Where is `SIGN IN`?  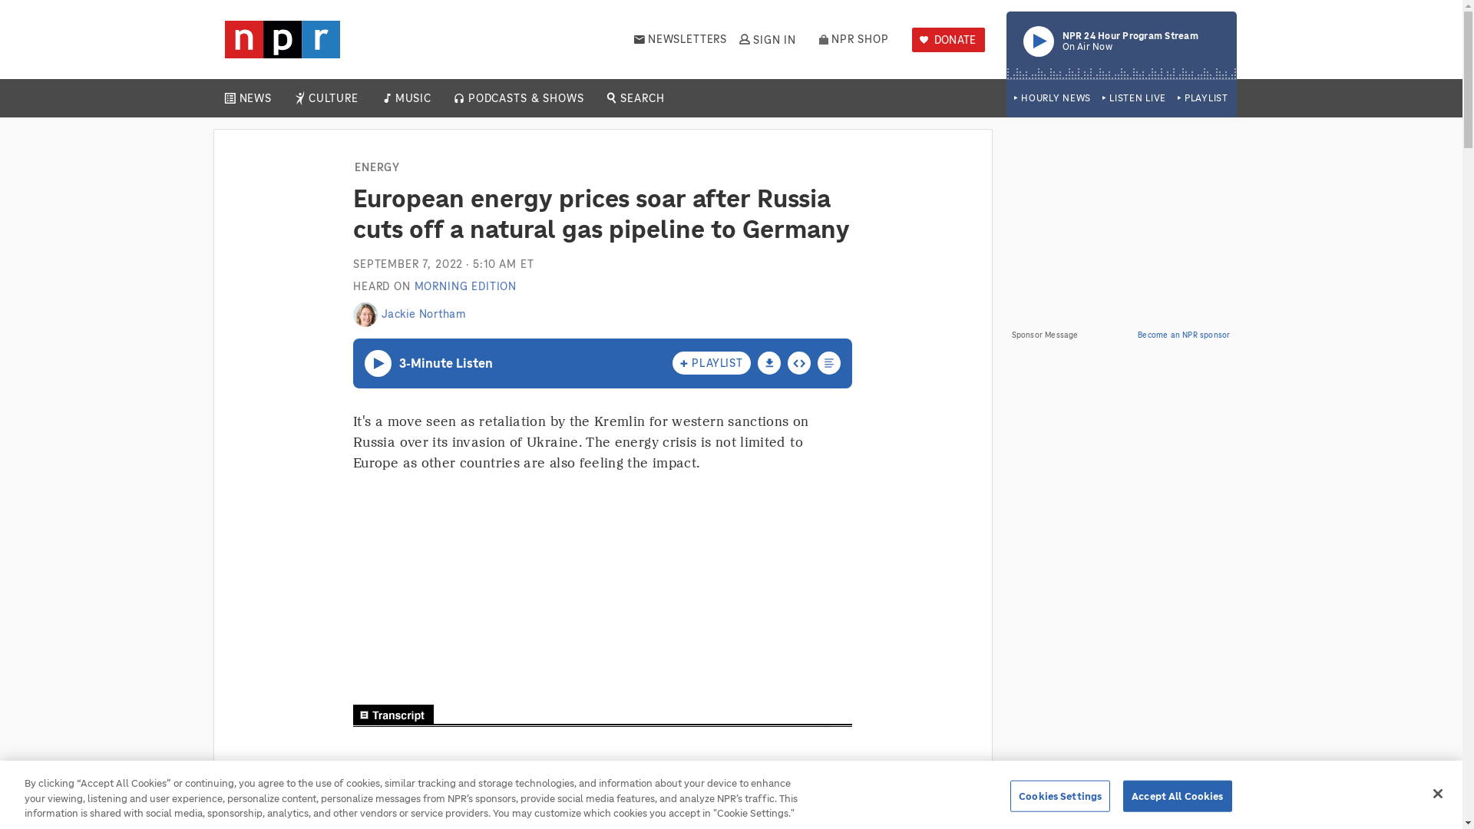
SIGN IN is located at coordinates (1134, 98).